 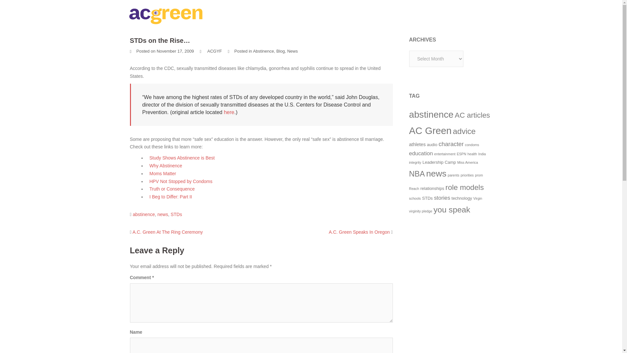 What do you see at coordinates (181, 181) in the screenshot?
I see `HPV Not Stopped by Condoms` at bounding box center [181, 181].